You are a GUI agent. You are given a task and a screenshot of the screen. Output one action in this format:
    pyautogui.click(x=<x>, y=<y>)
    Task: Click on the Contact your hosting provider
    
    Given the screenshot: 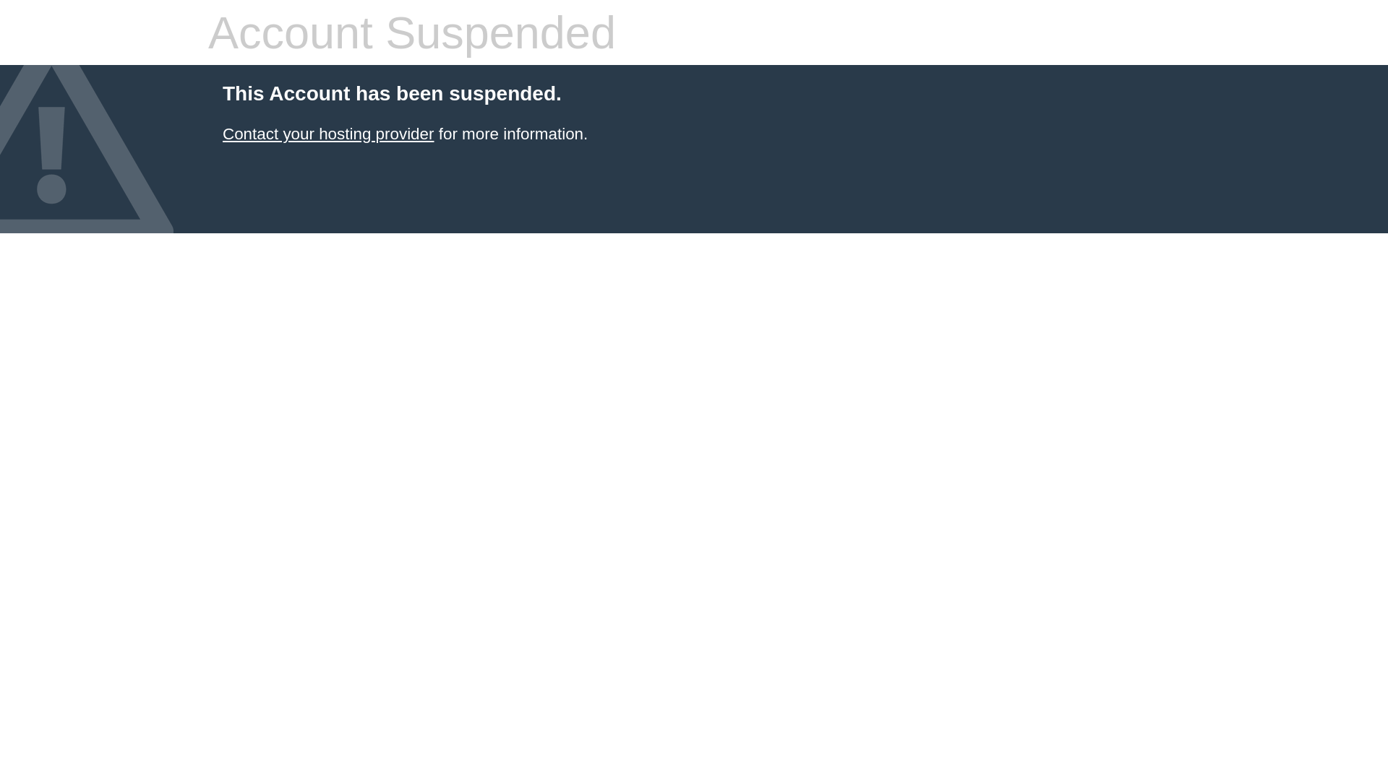 What is the action you would take?
    pyautogui.click(x=328, y=134)
    